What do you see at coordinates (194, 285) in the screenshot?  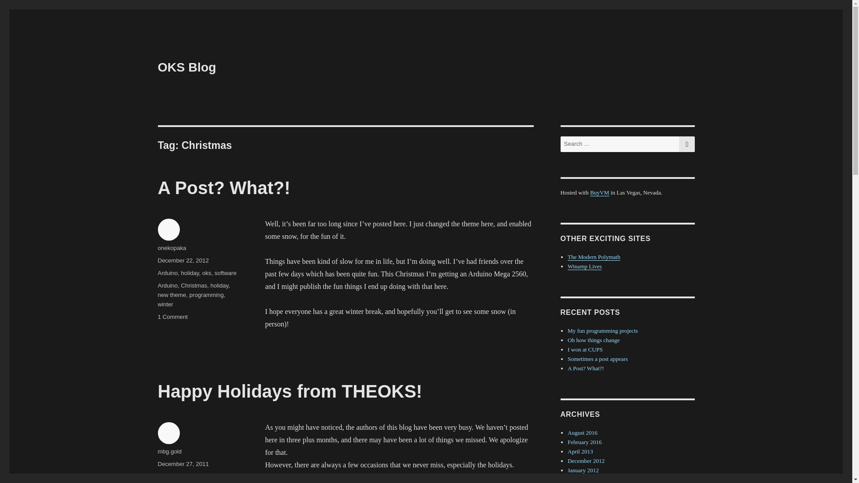 I see `Christmas` at bounding box center [194, 285].